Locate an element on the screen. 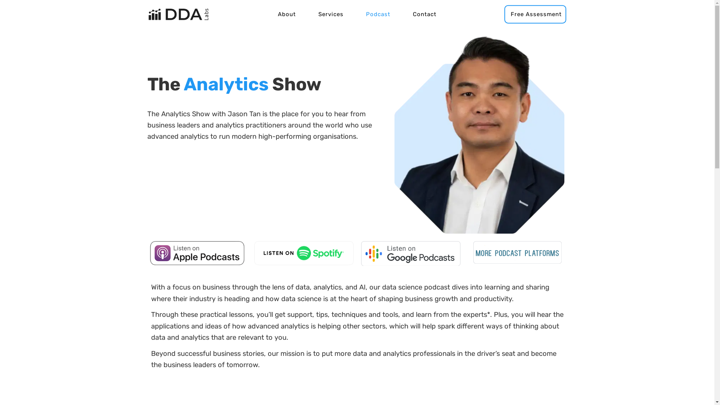 The image size is (720, 405). Free Assessment is located at coordinates (535, 14).